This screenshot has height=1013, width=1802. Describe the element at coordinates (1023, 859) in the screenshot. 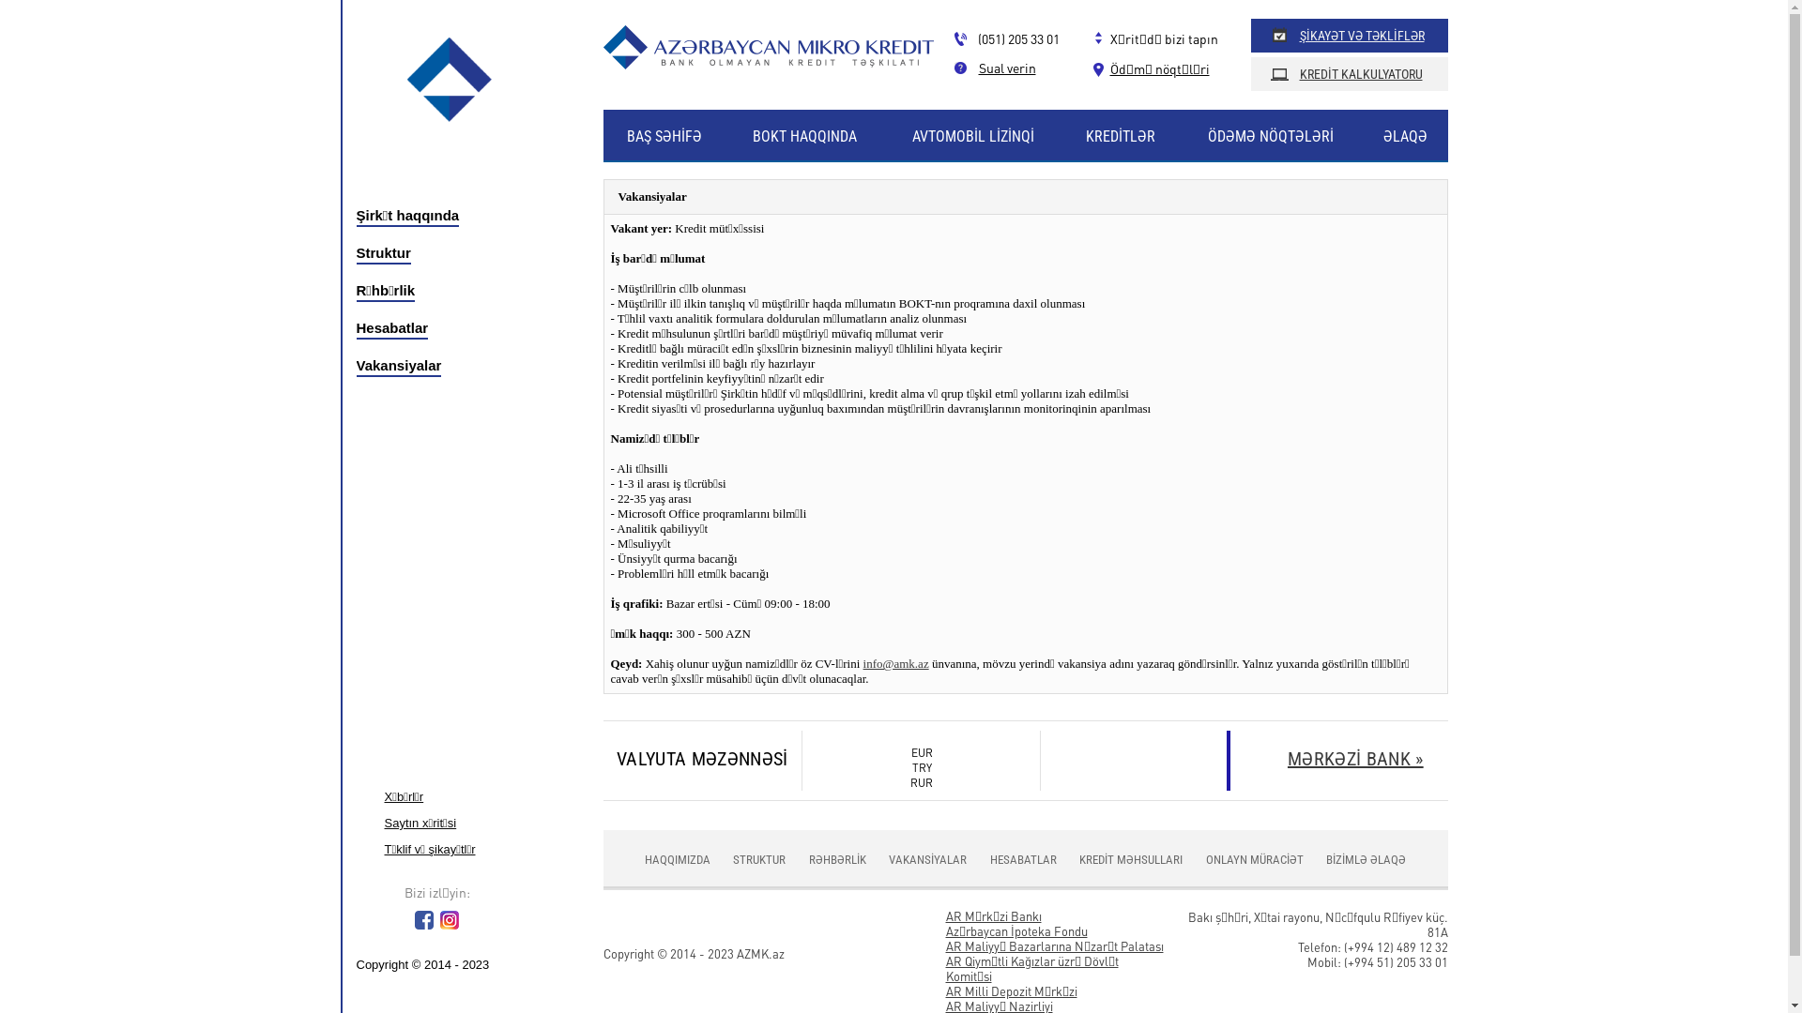

I see `HESABATLAR` at that location.